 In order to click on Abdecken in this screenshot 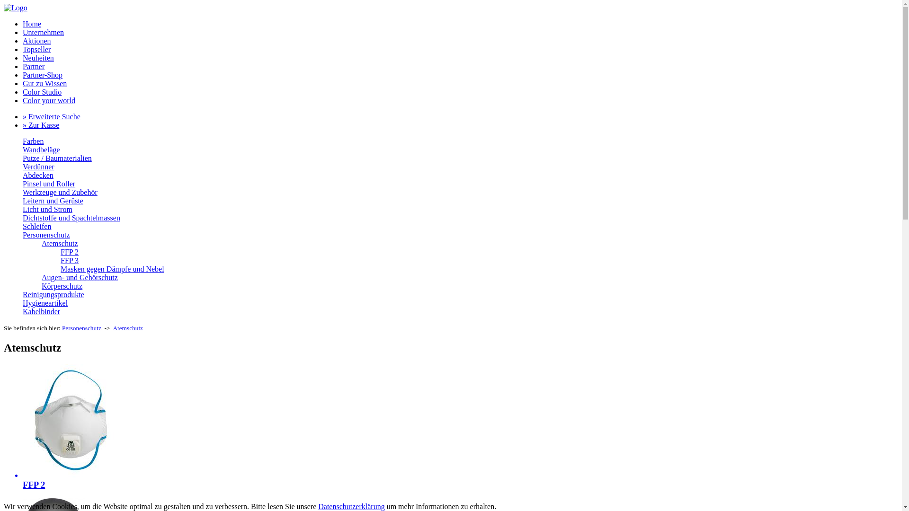, I will do `click(38, 175)`.